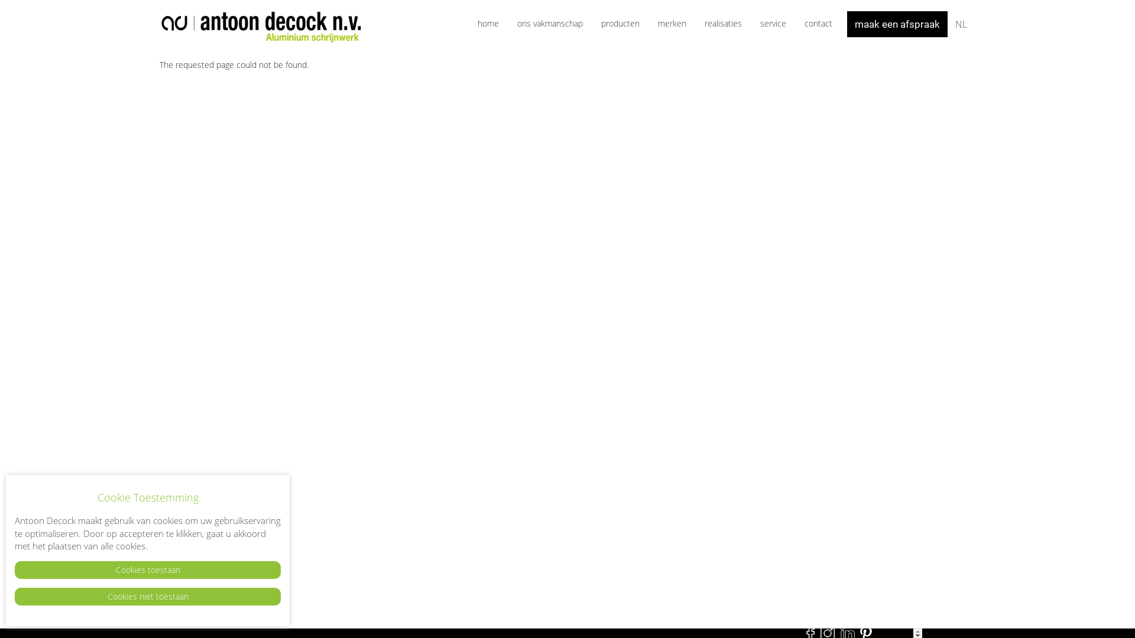 This screenshot has height=638, width=1135. What do you see at coordinates (621, 24) in the screenshot?
I see `producten` at bounding box center [621, 24].